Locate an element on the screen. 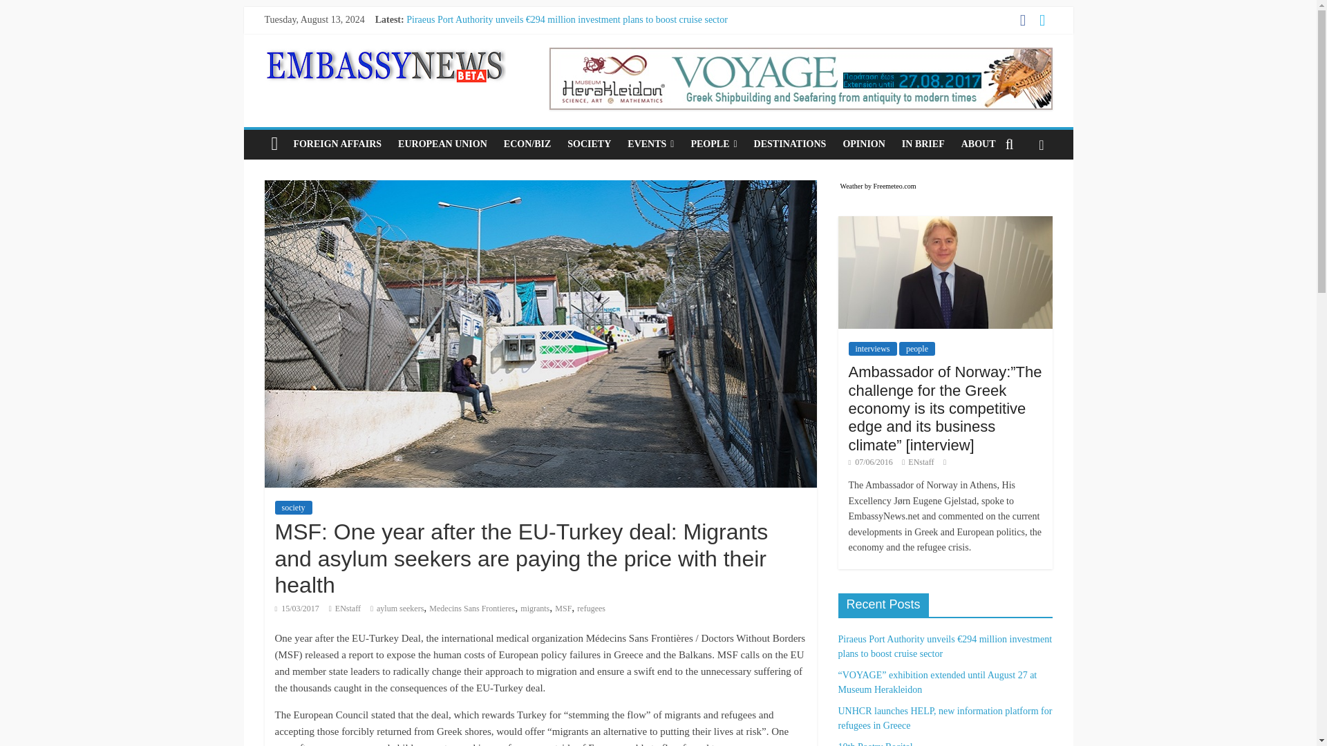  12:37 pm is located at coordinates (297, 608).